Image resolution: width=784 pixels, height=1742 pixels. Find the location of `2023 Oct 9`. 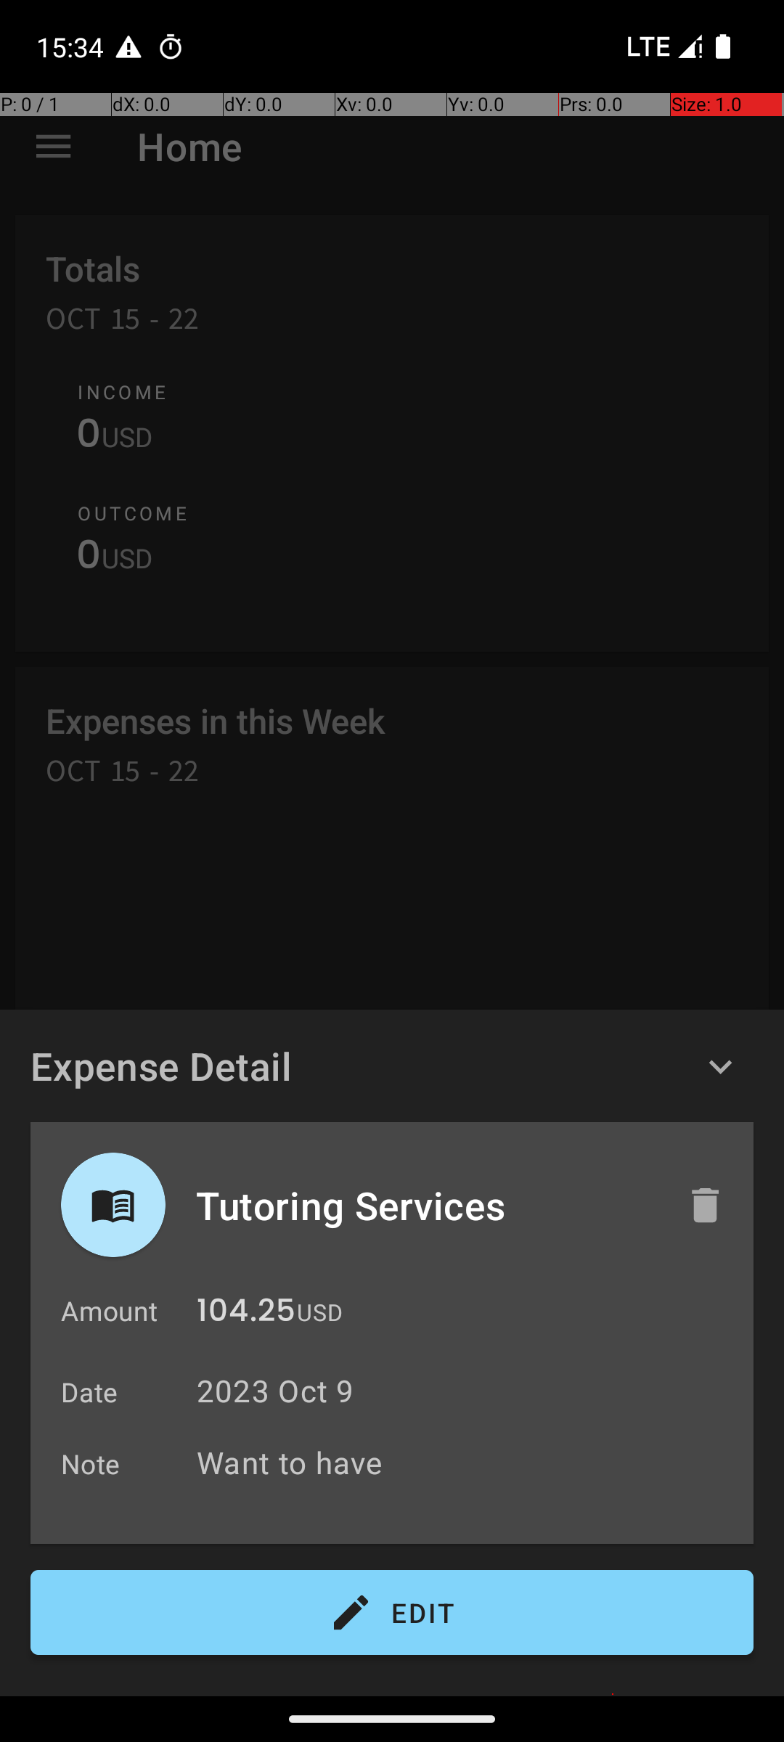

2023 Oct 9 is located at coordinates (276, 1391).